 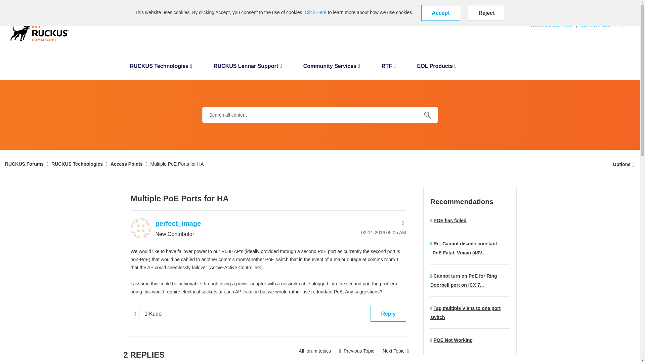 What do you see at coordinates (314, 351) in the screenshot?
I see `Access Points - Indoor and Outdoor` at bounding box center [314, 351].